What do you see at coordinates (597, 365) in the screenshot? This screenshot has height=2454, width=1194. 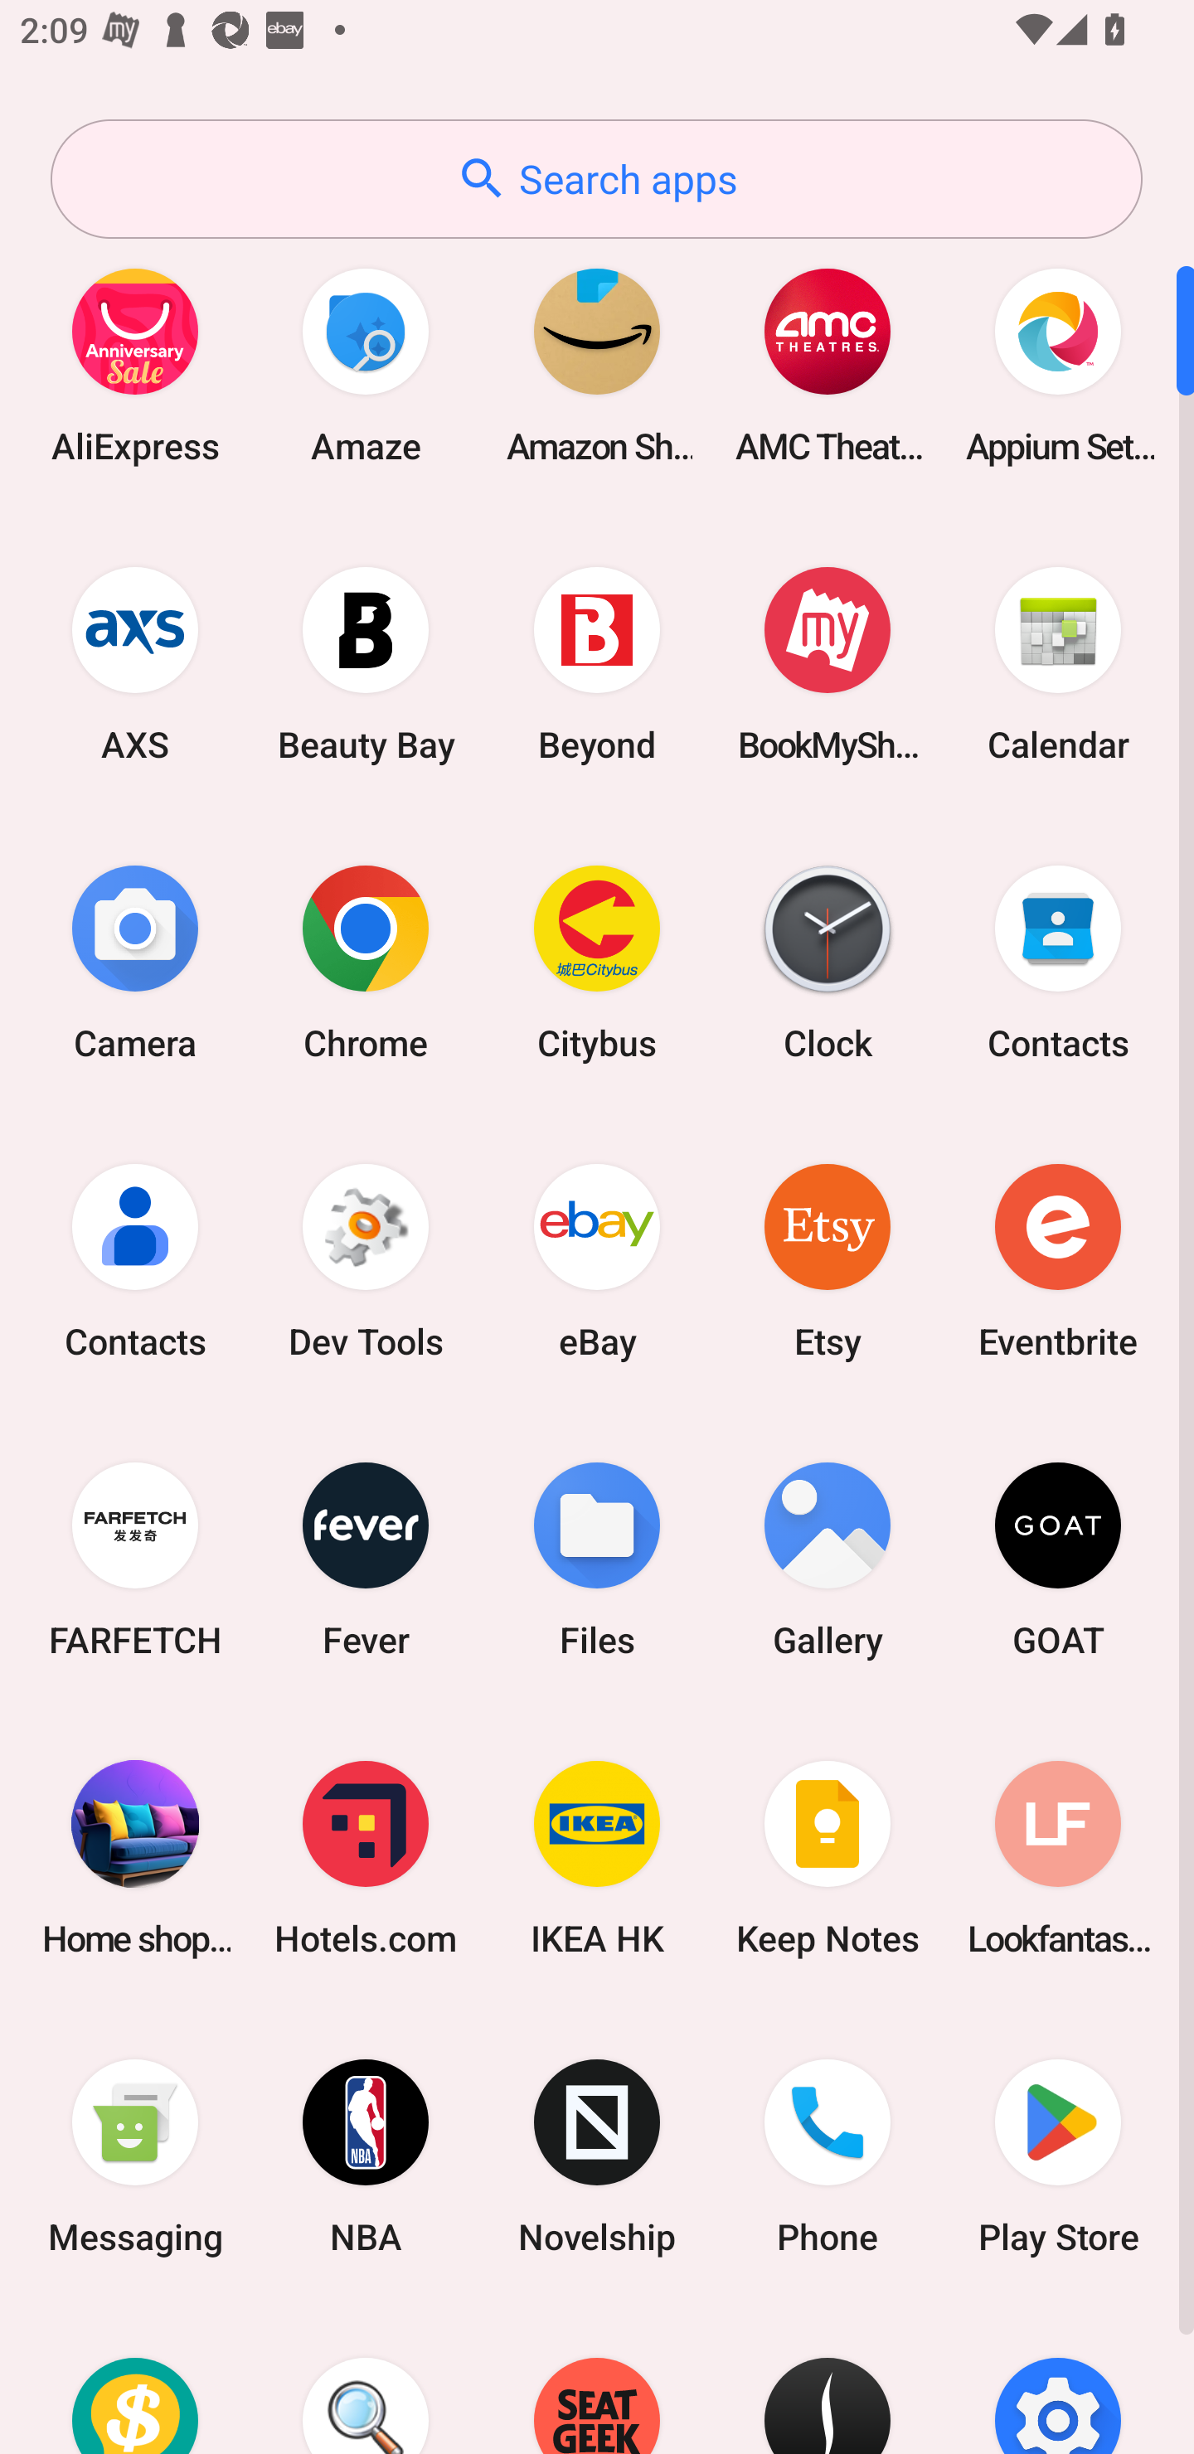 I see `Amazon Shopping` at bounding box center [597, 365].